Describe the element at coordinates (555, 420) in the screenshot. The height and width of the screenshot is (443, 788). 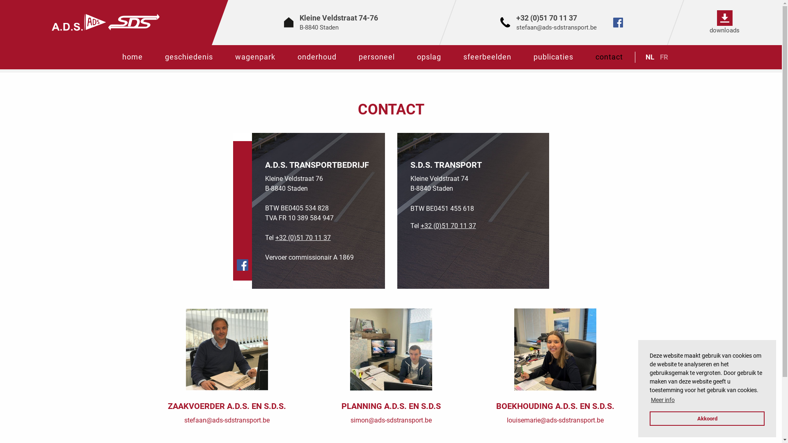
I see `louisemarie@ads-sdstransport.be` at that location.